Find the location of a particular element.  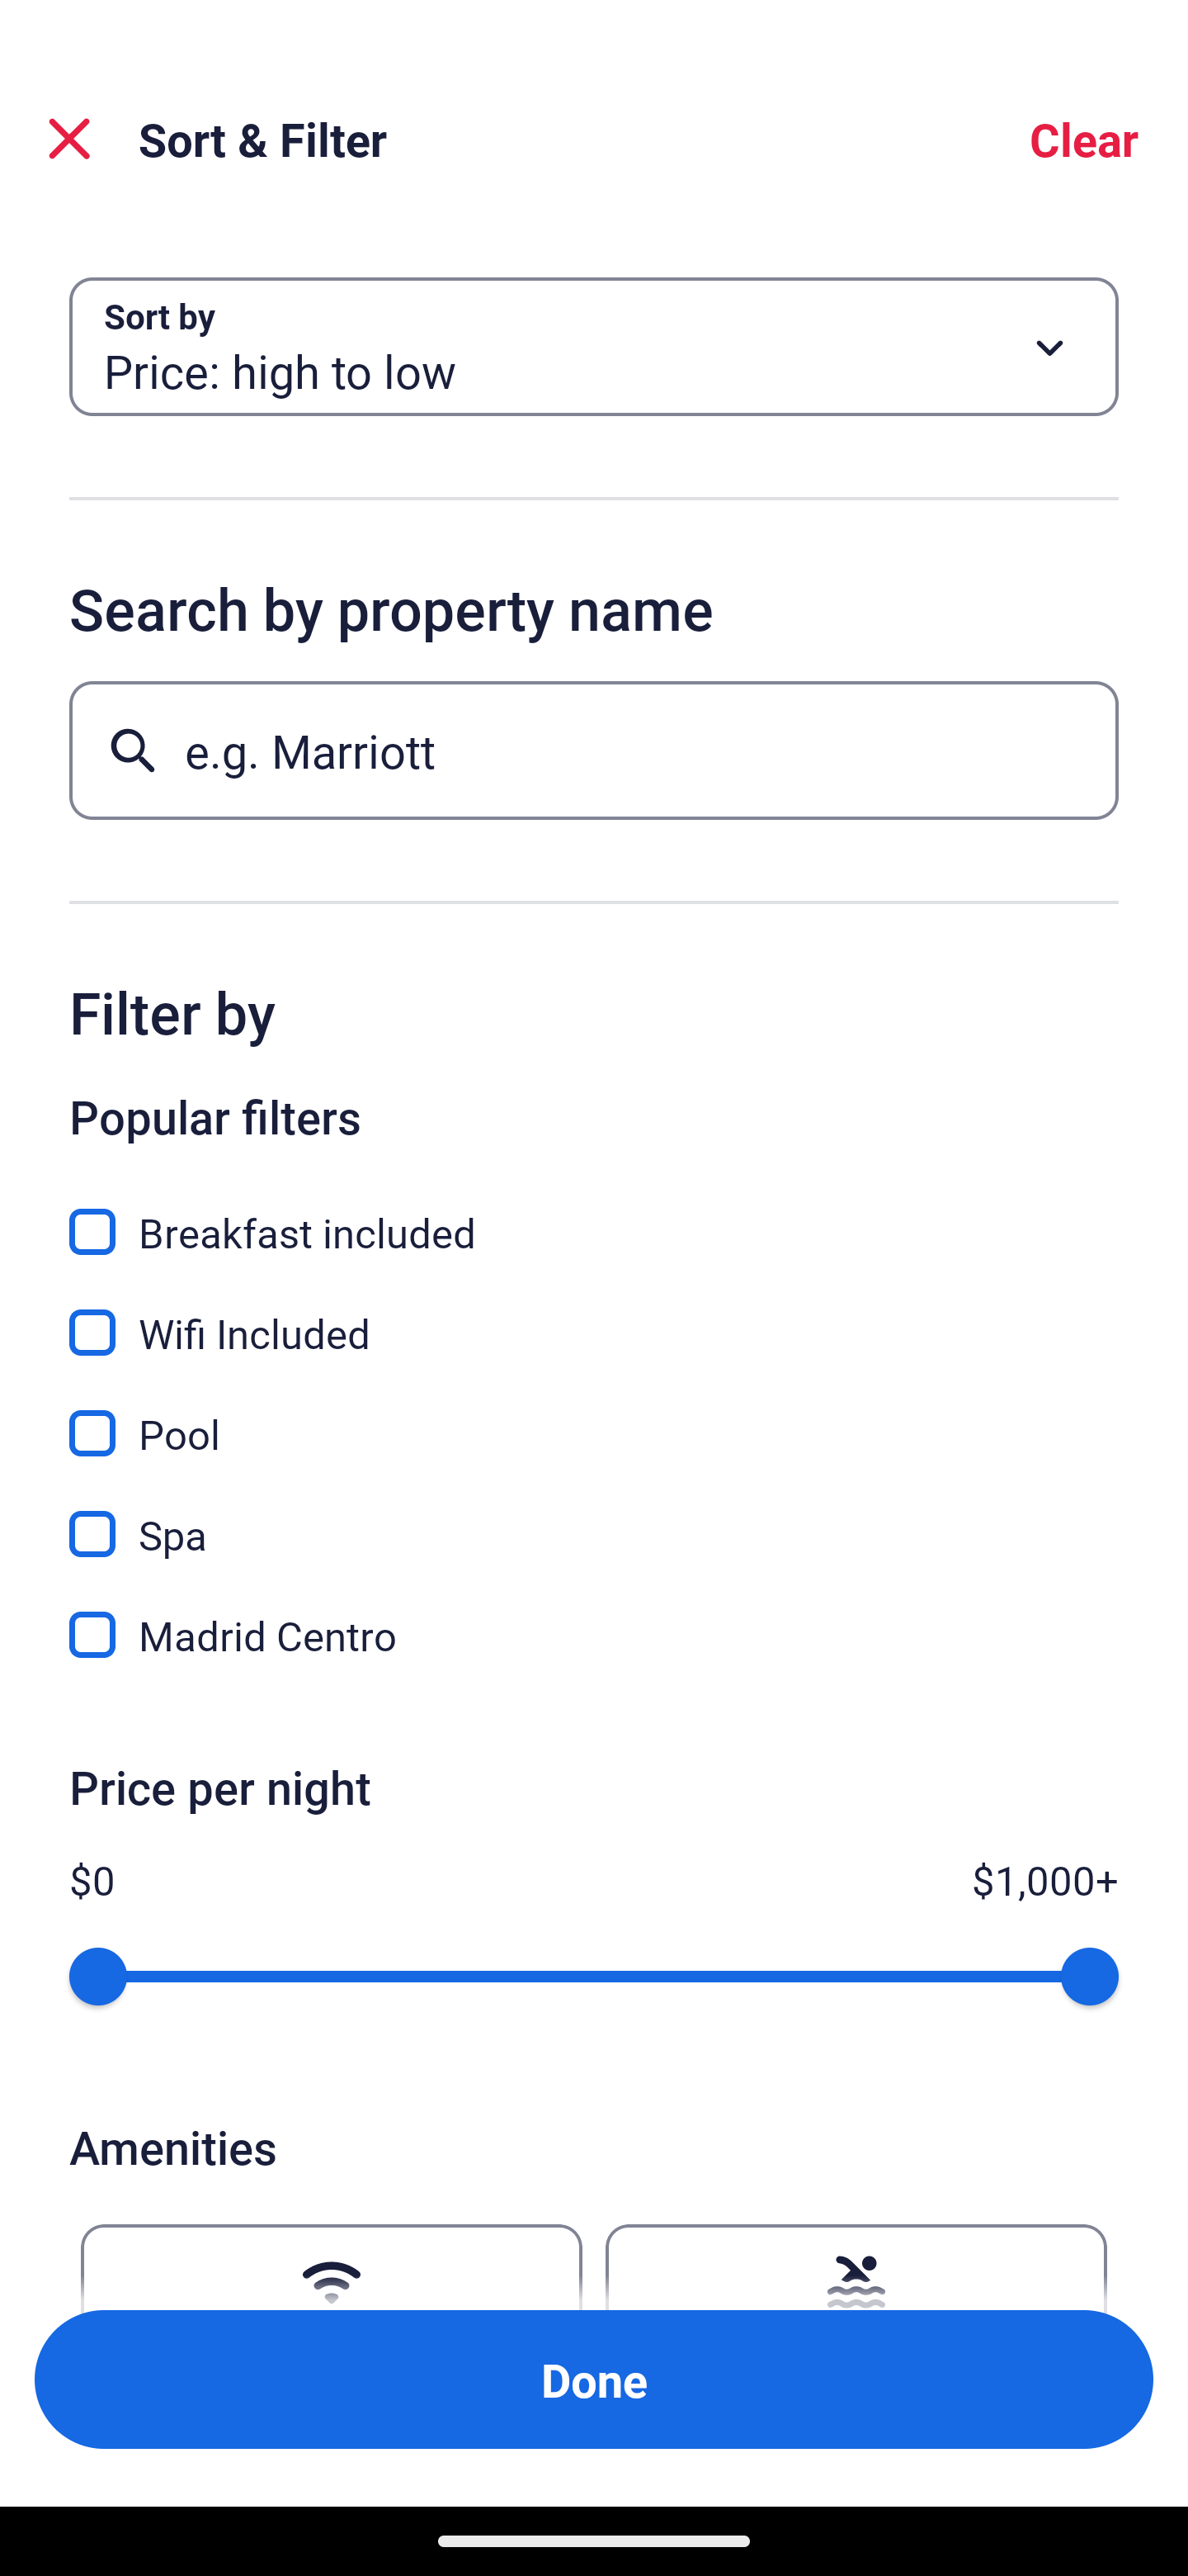

Breakfast included, Breakfast included is located at coordinates (594, 1214).